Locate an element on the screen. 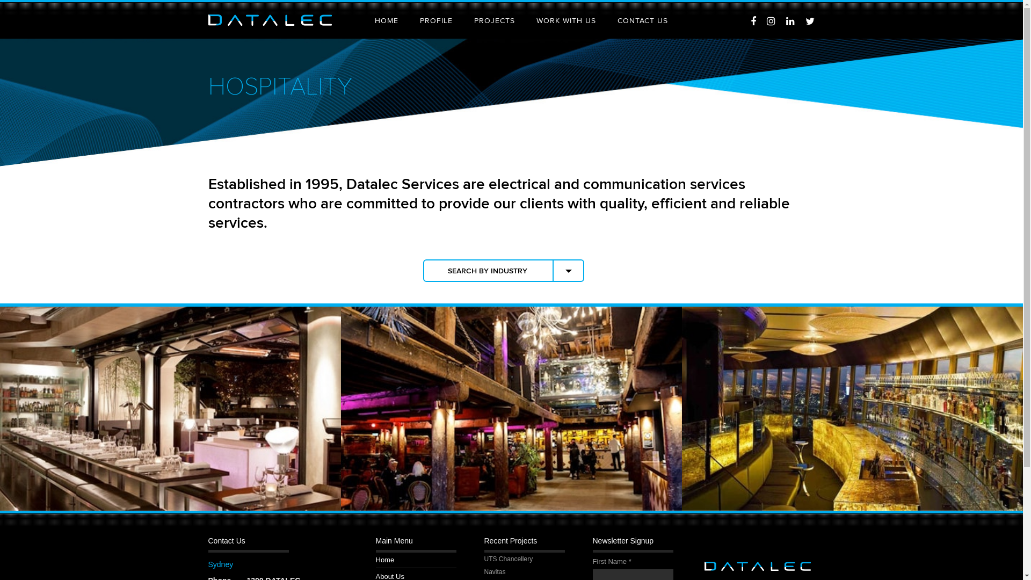 This screenshot has height=580, width=1031. PROFILE is located at coordinates (436, 21).